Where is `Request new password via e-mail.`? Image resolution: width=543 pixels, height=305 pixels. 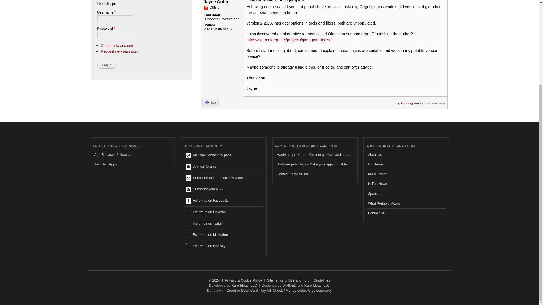 Request new password via e-mail. is located at coordinates (119, 51).